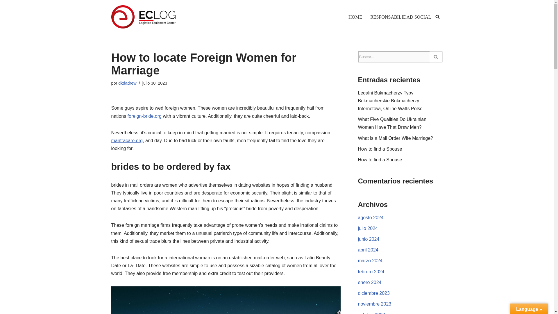 The width and height of the screenshot is (558, 314). Describe the element at coordinates (380, 160) in the screenshot. I see `How to find a Spouse` at that location.